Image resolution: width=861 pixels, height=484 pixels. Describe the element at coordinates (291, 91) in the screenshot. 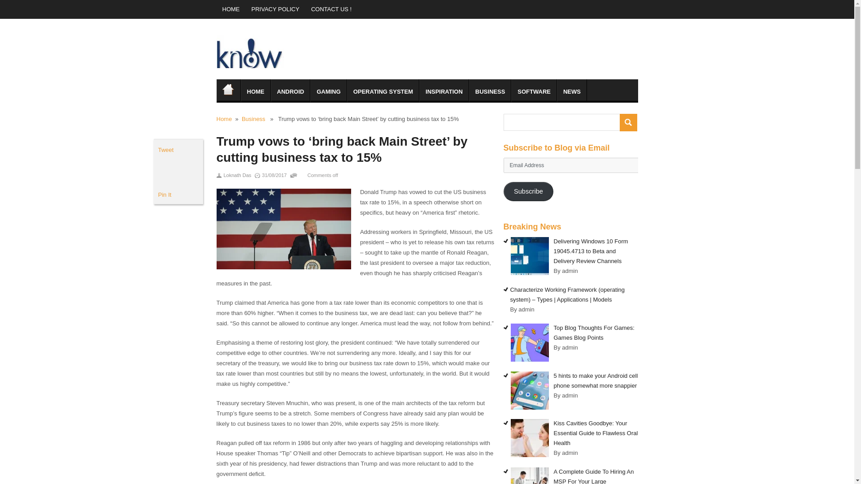

I see `ANDROID` at that location.